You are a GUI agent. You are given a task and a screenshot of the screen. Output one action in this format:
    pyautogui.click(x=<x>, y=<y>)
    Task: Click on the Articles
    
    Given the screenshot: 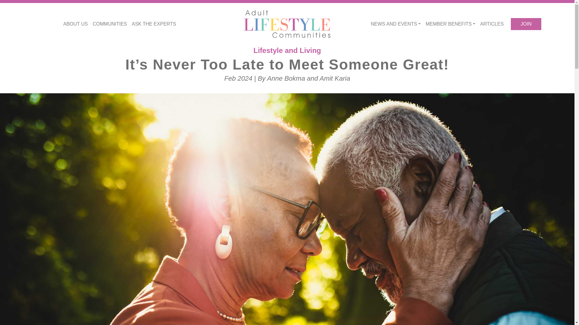 What is the action you would take?
    pyautogui.click(x=492, y=24)
    